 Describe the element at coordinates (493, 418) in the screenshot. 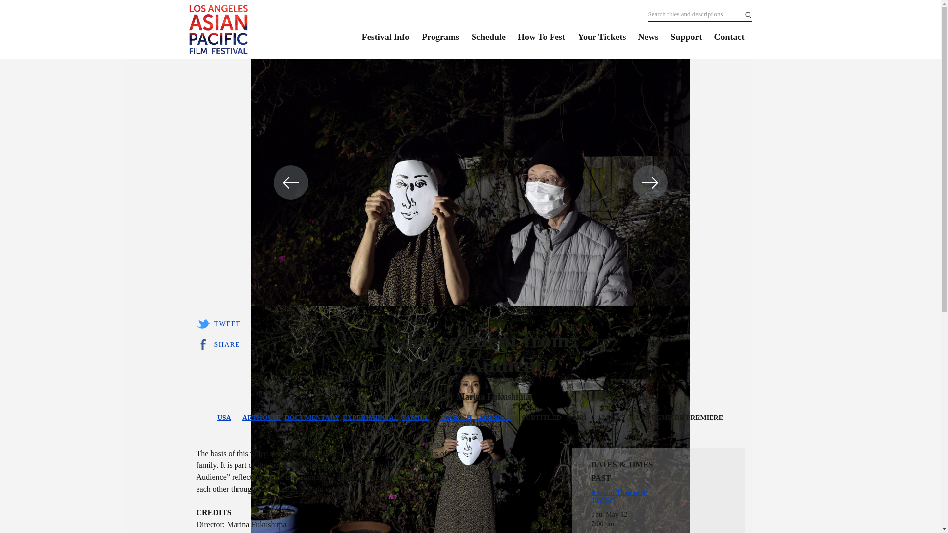

I see `JAPANESE` at that location.